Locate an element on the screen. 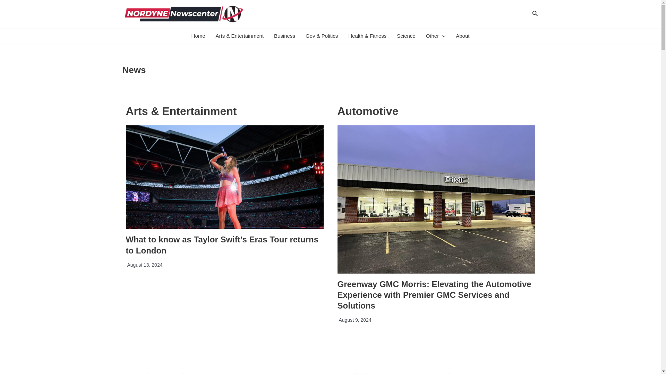 This screenshot has width=666, height=374. Business is located at coordinates (284, 36).